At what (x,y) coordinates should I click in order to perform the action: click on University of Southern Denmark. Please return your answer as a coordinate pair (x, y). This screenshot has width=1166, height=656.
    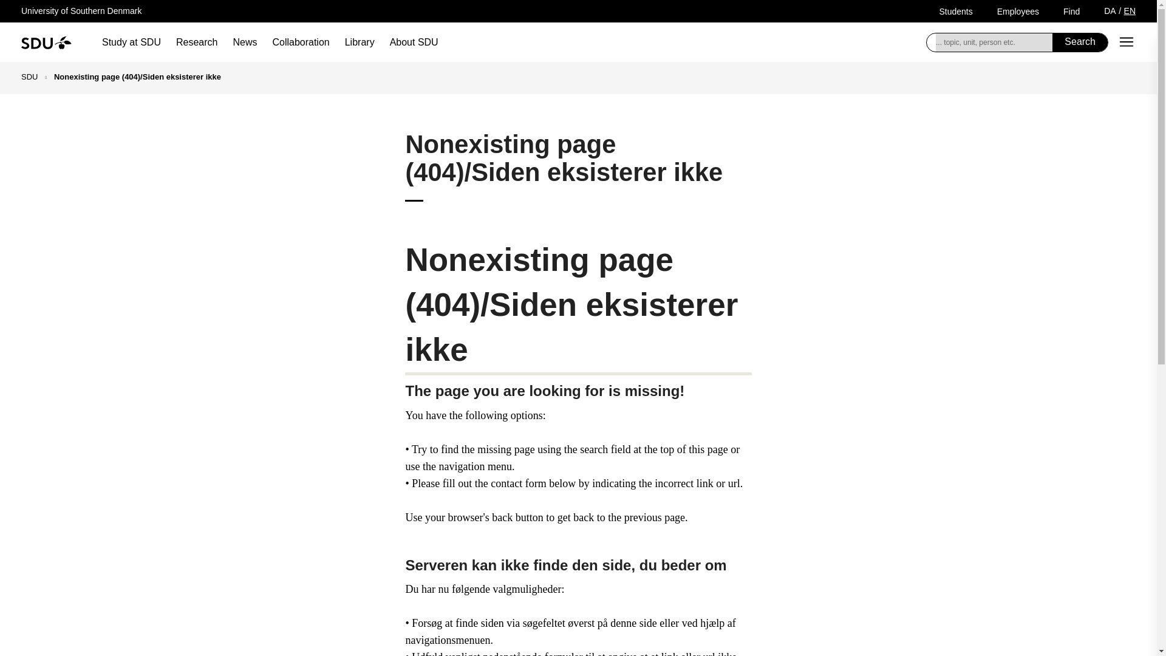
    Looking at the image, I should click on (81, 10).